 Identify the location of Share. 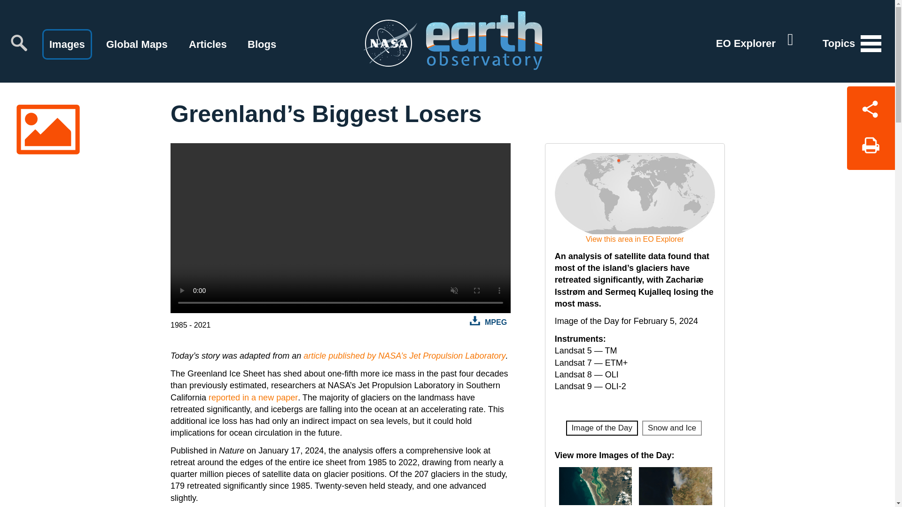
(871, 107).